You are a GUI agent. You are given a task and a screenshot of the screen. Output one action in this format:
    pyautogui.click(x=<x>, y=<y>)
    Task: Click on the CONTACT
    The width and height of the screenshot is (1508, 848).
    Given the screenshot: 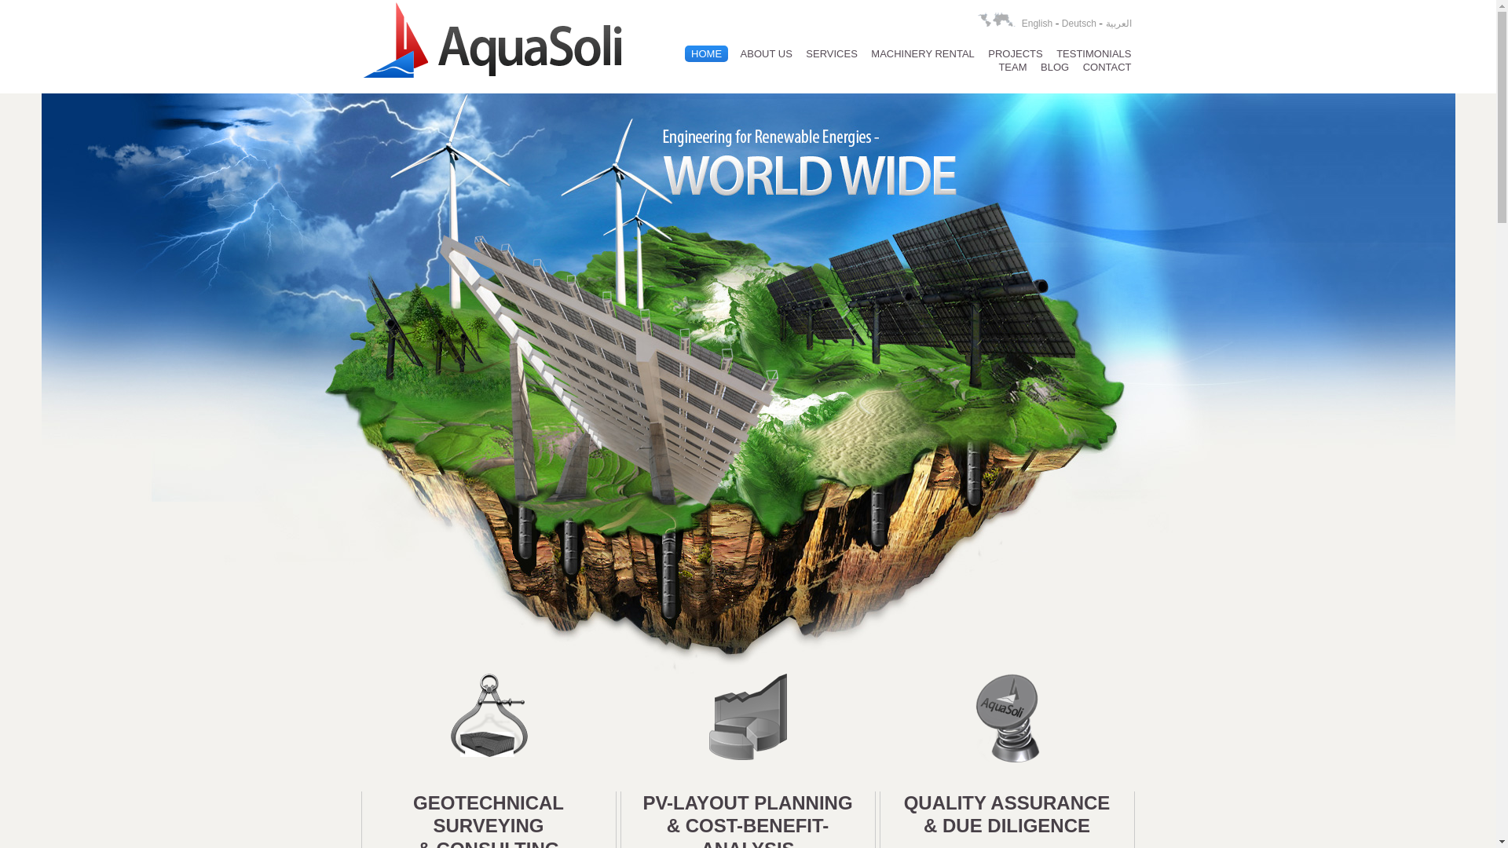 What is the action you would take?
    pyautogui.click(x=1107, y=66)
    